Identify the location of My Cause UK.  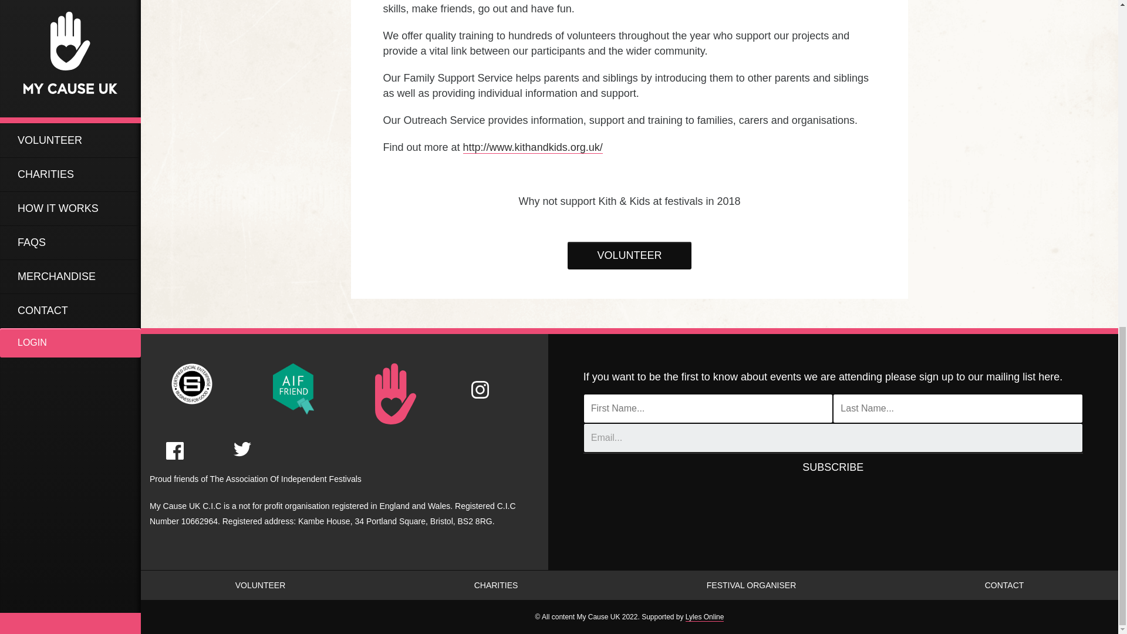
(293, 387).